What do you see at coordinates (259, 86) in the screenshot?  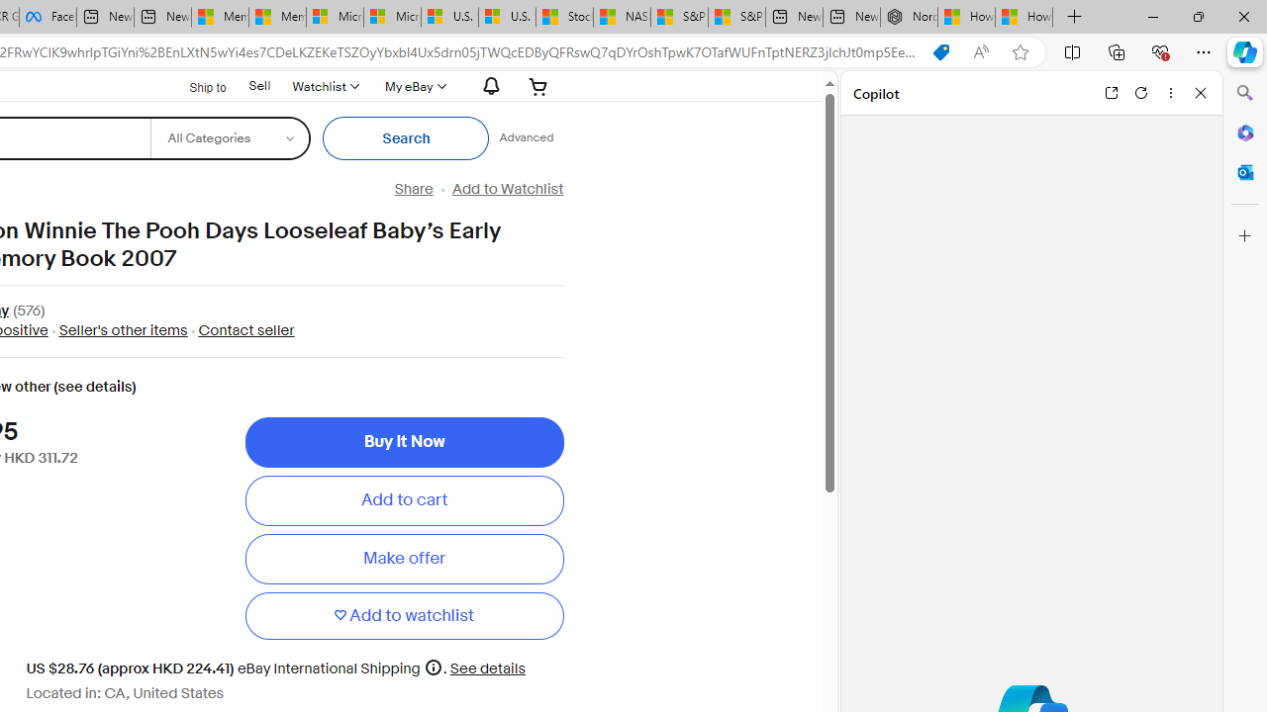 I see `Sell` at bounding box center [259, 86].